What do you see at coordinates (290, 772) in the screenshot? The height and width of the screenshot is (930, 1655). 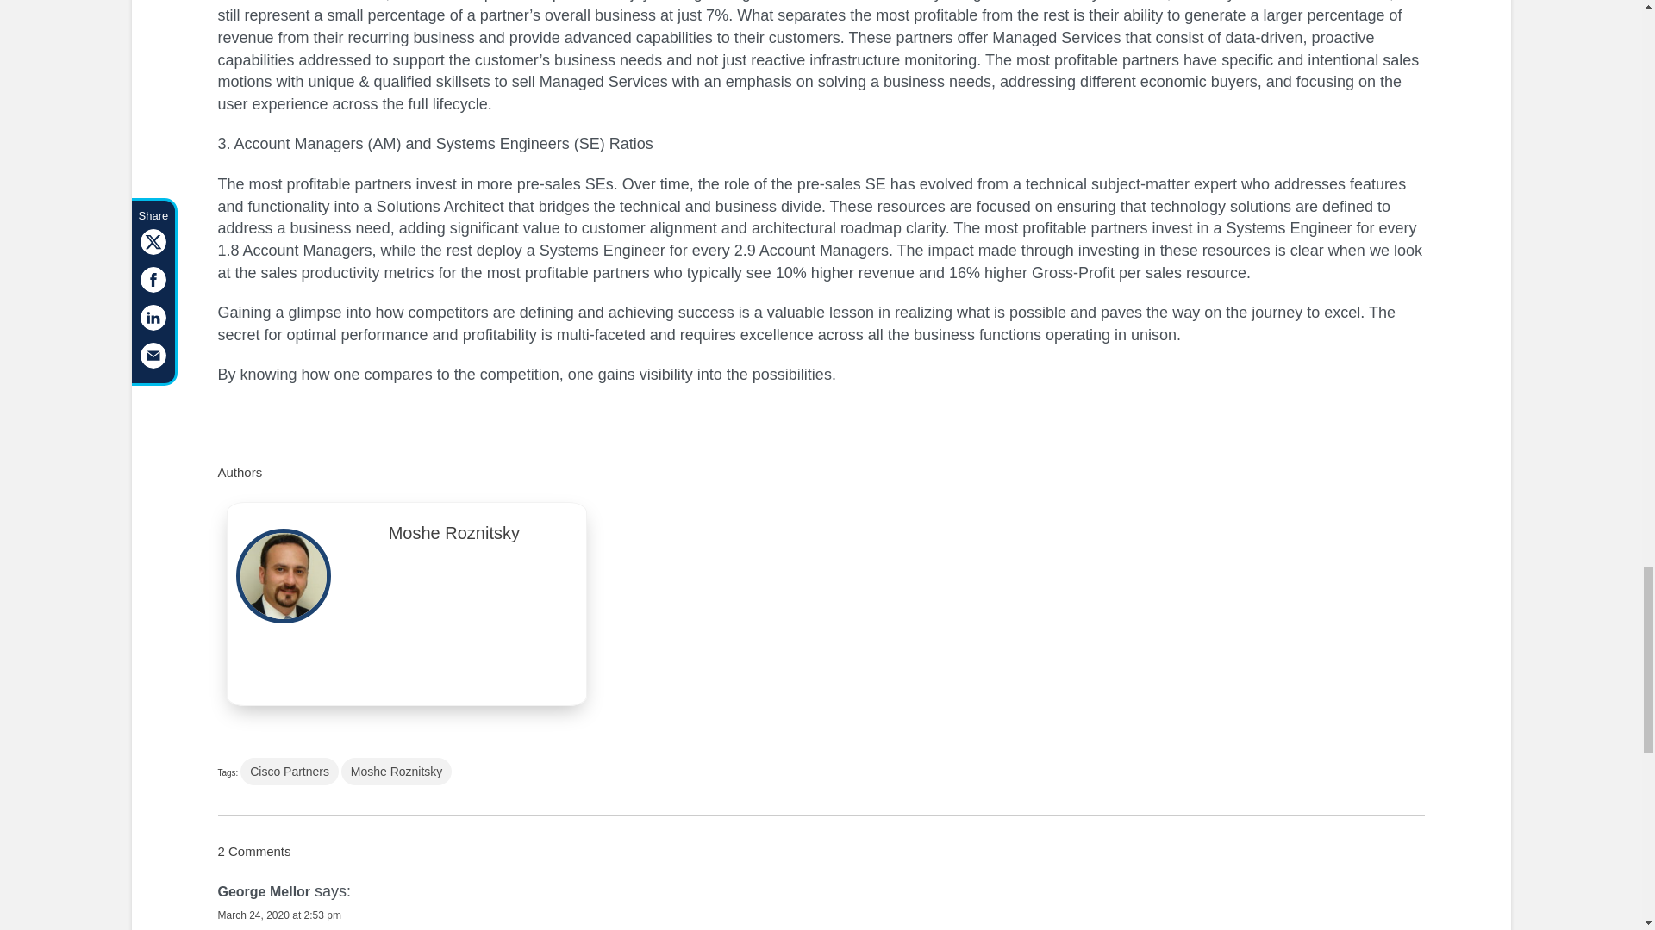 I see `Cisco Partners` at bounding box center [290, 772].